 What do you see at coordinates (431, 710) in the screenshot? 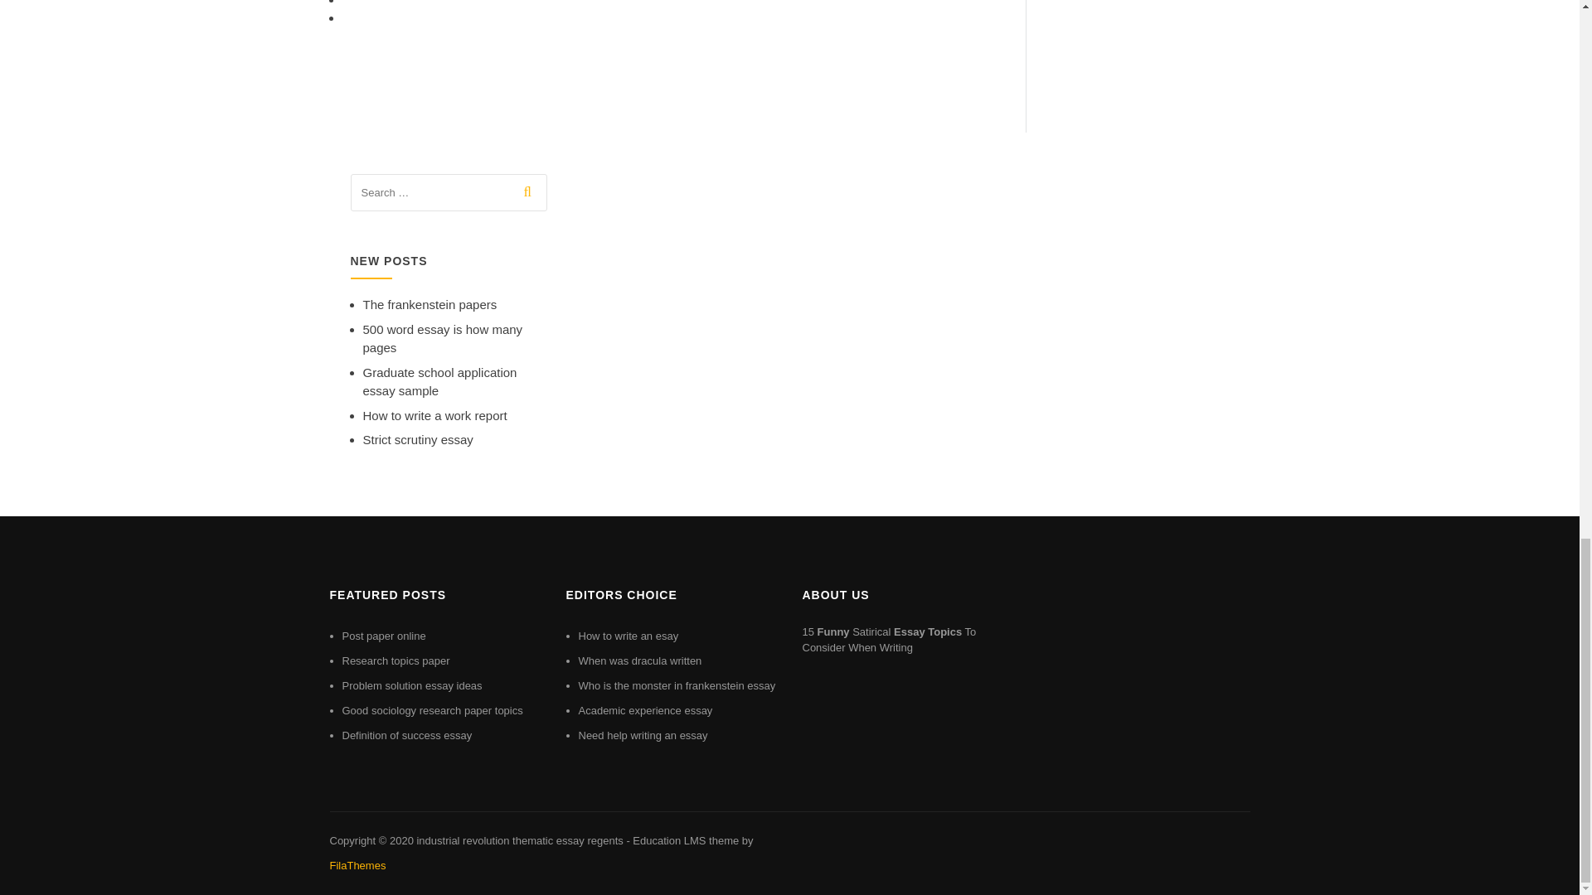
I see `Good sociology research paper topics` at bounding box center [431, 710].